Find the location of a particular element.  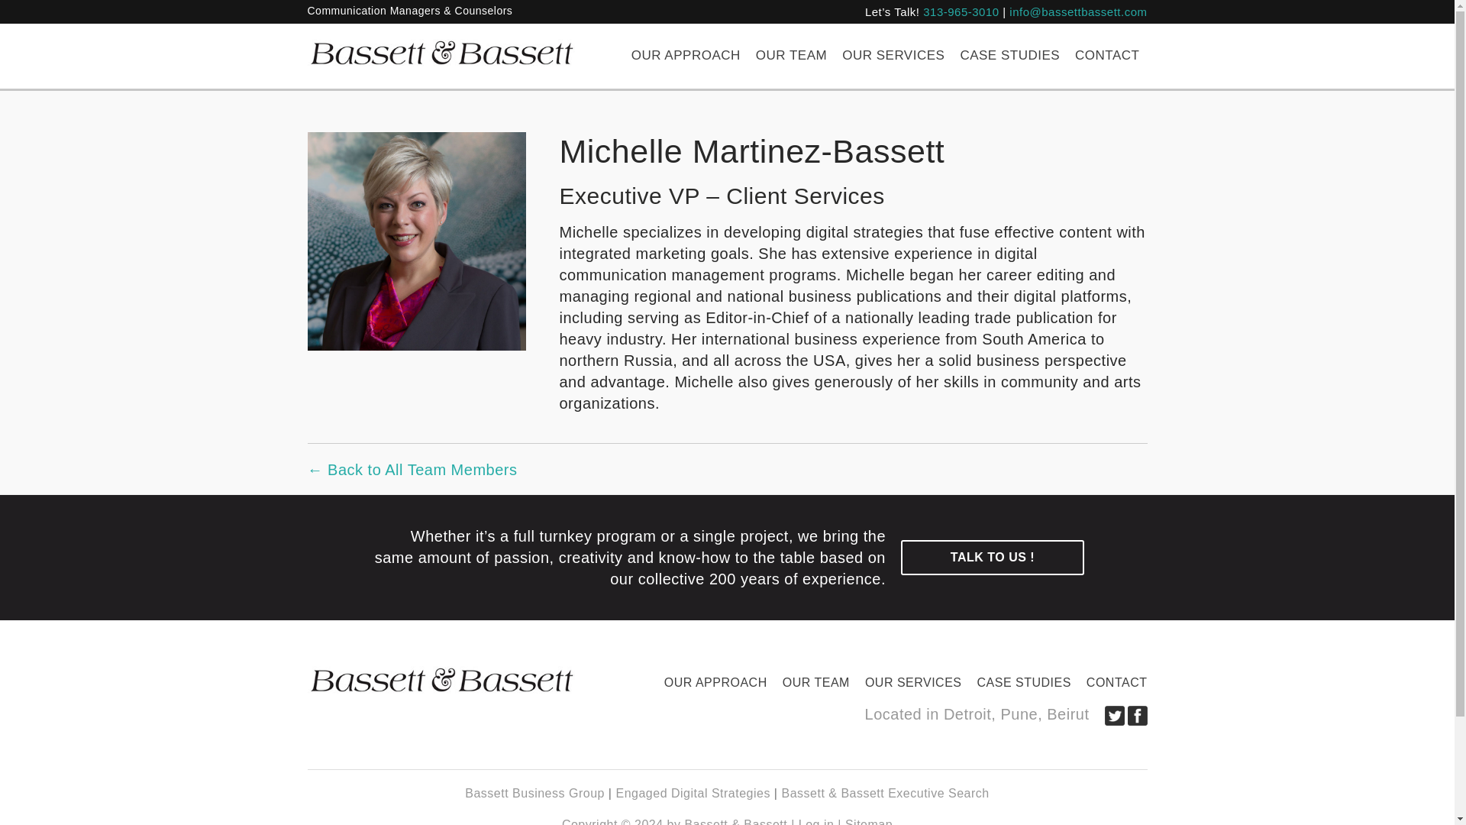

Sitemap is located at coordinates (869, 822).